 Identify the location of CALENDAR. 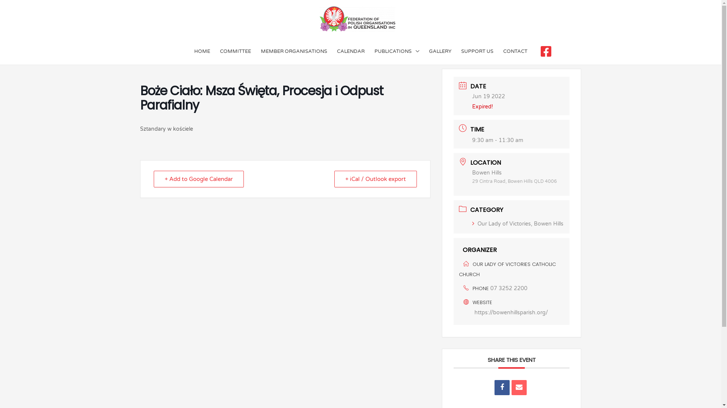
(351, 51).